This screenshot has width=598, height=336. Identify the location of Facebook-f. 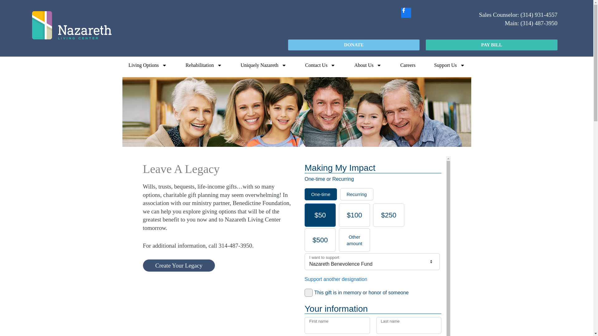
(406, 12).